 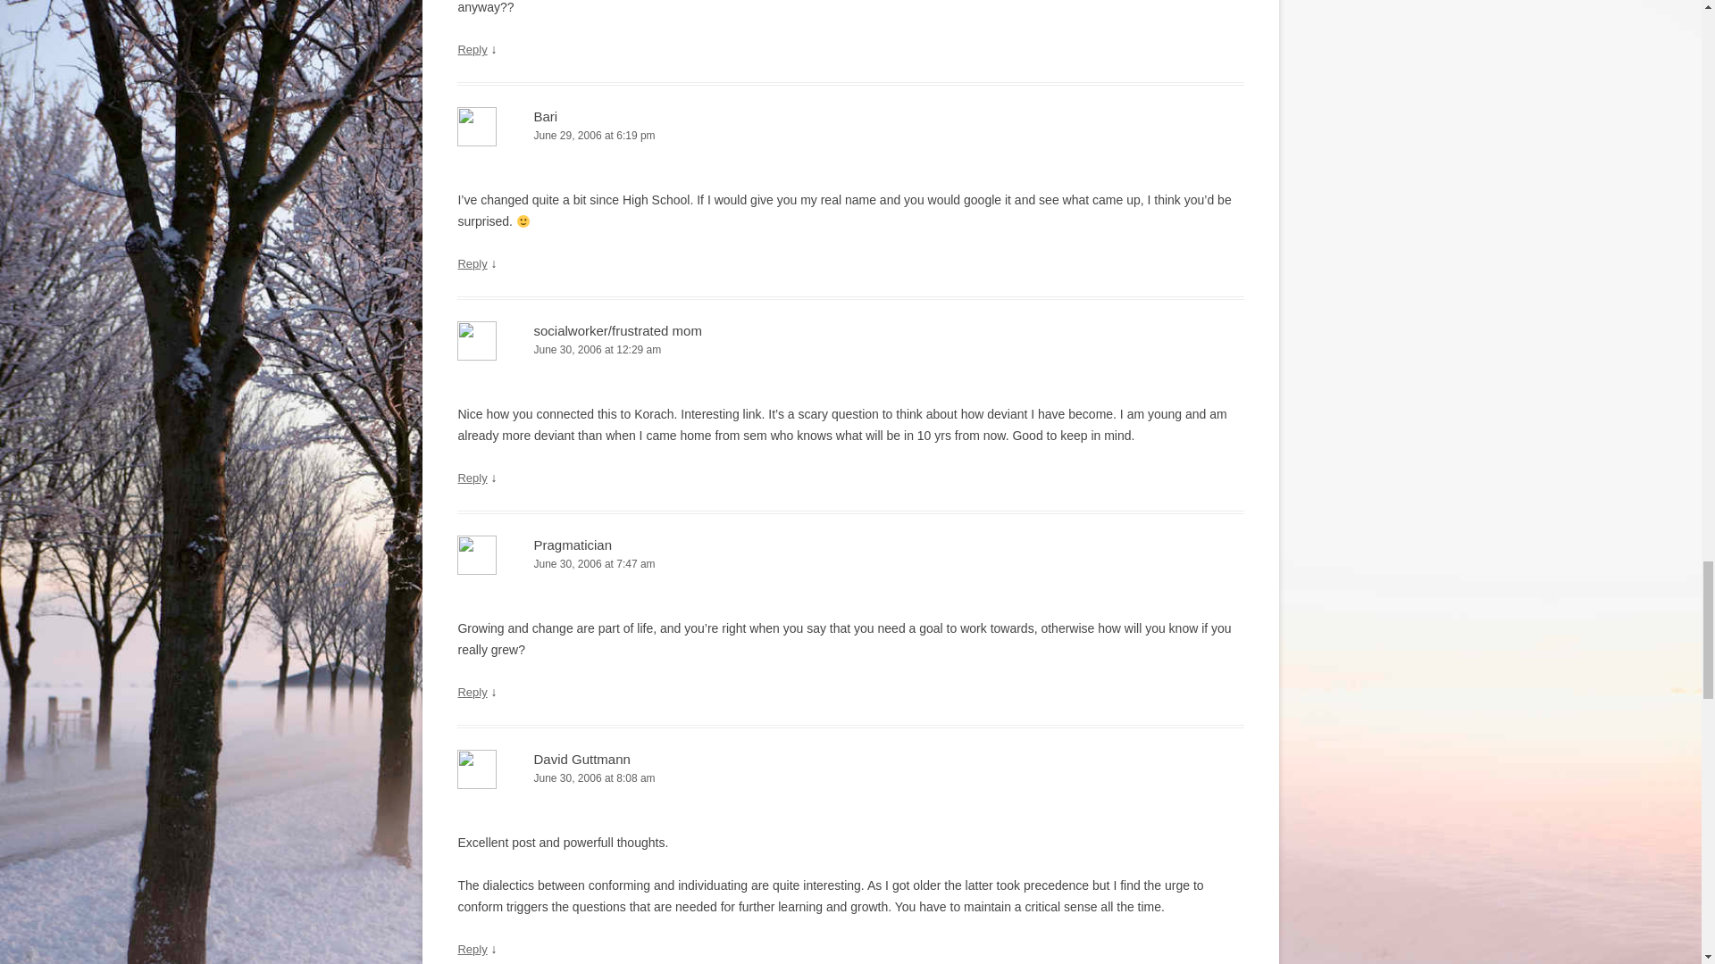 I want to click on Bari, so click(x=545, y=116).